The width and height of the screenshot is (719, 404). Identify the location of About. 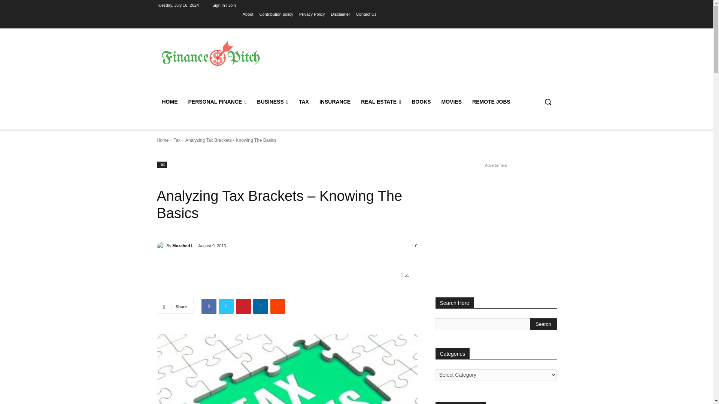
(248, 14).